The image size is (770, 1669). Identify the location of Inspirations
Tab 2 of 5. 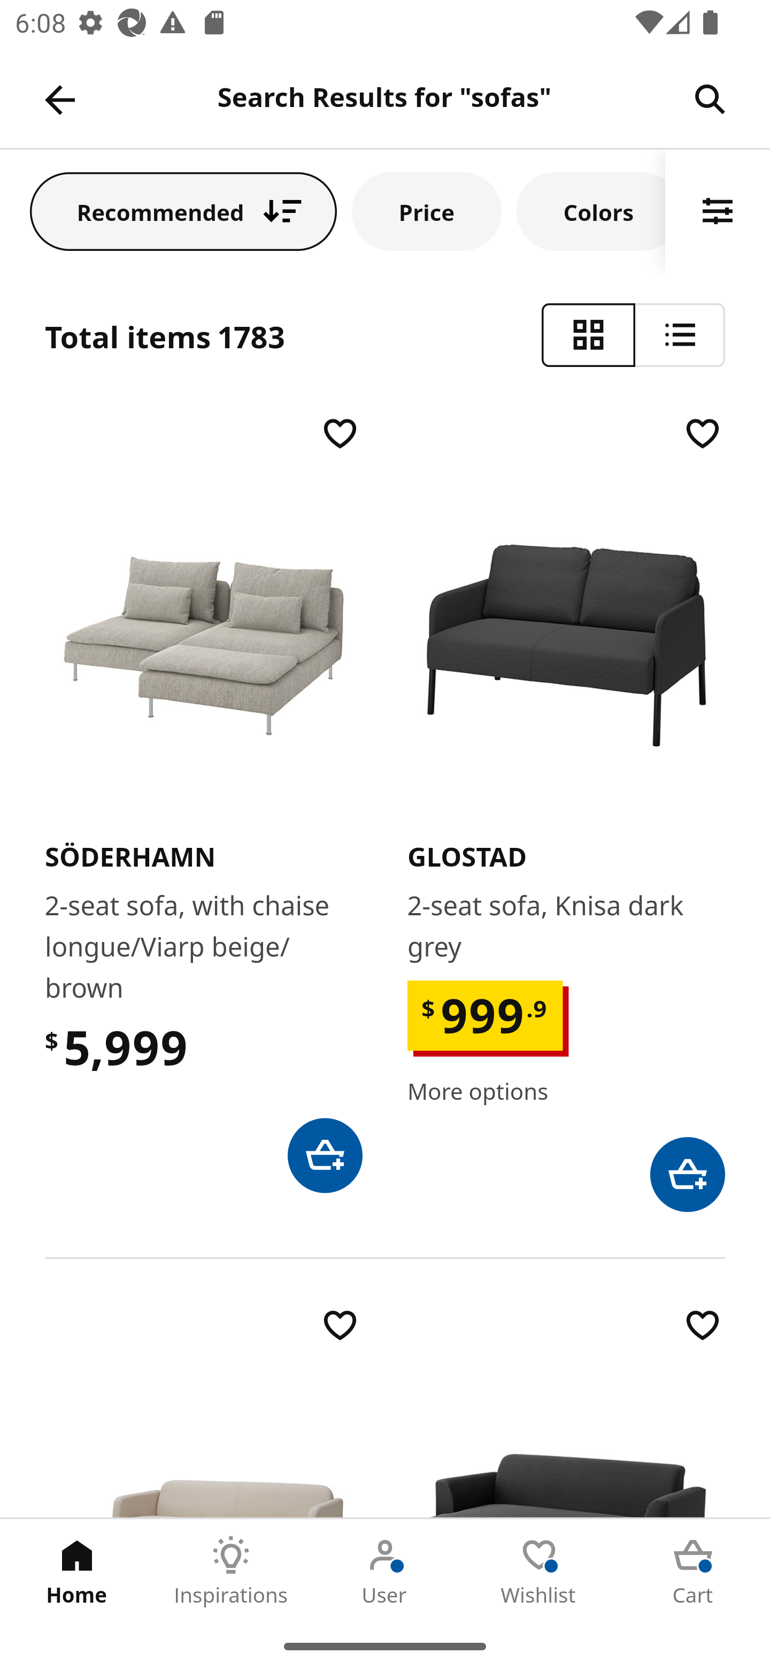
(231, 1571).